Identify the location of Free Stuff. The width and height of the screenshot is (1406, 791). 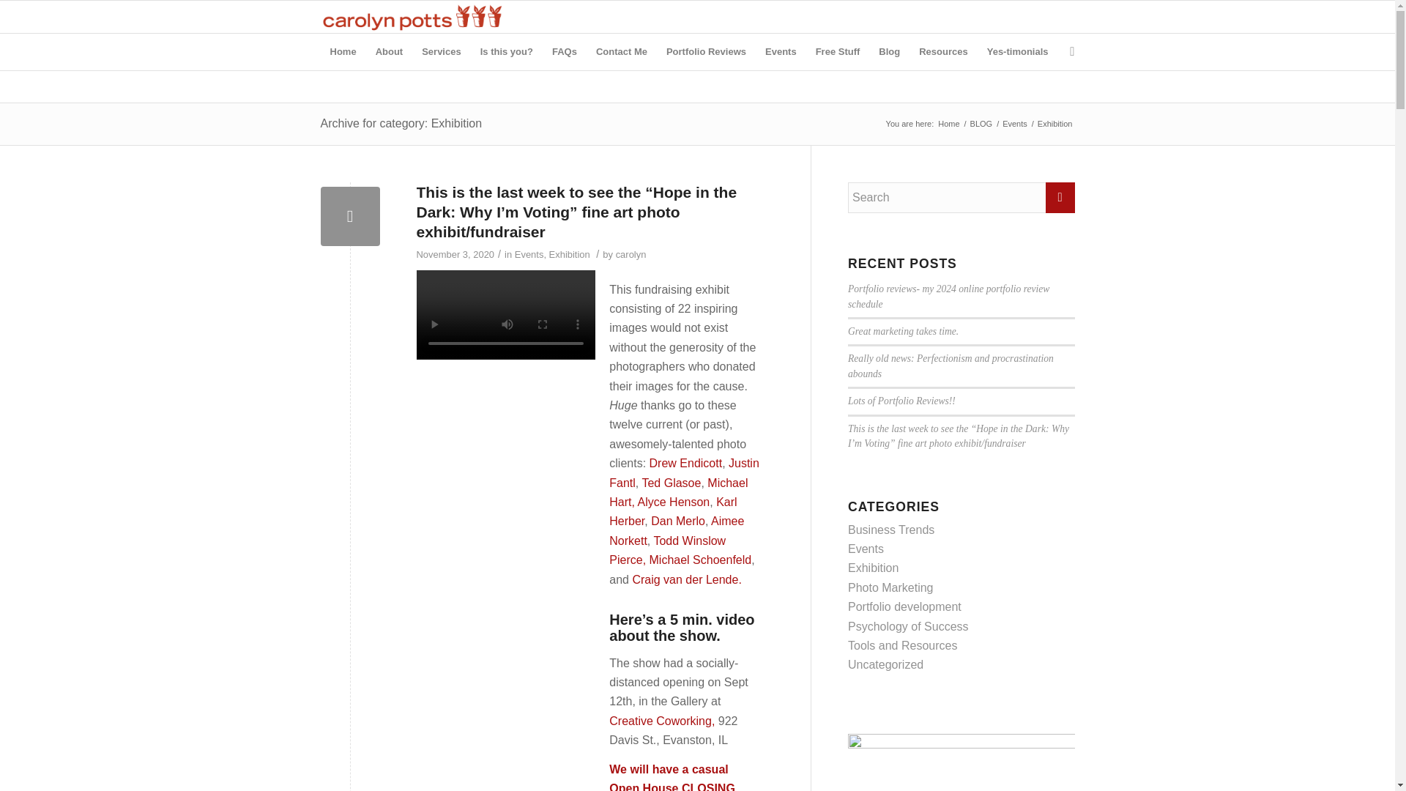
(838, 52).